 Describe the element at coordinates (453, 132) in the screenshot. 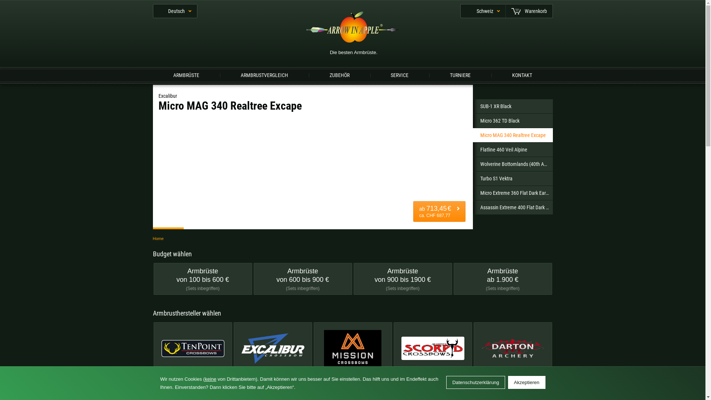

I see `nl` at that location.